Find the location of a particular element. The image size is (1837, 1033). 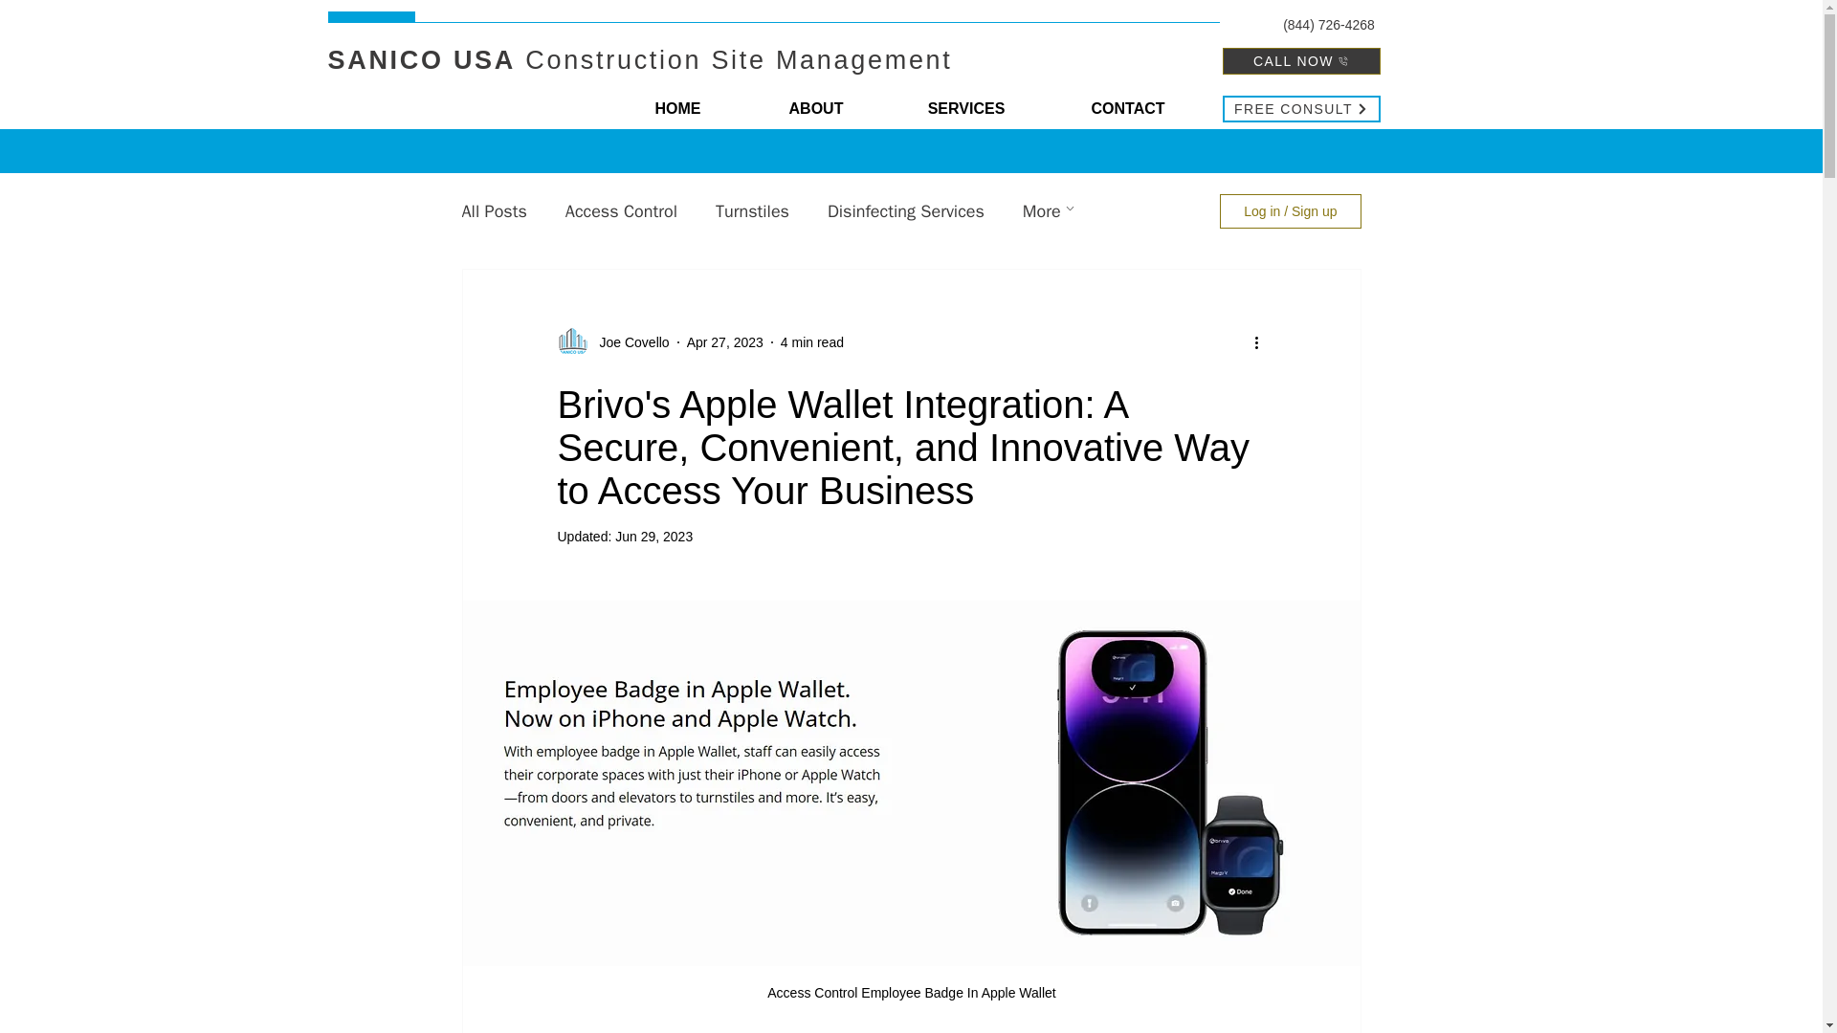

ABOUT is located at coordinates (815, 109).